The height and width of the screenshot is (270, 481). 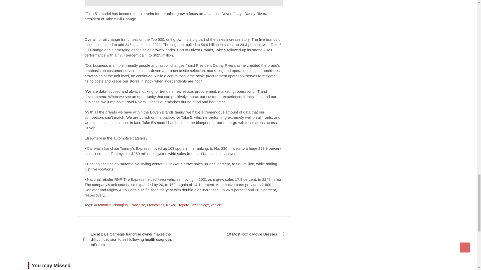 What do you see at coordinates (200, 205) in the screenshot?
I see `Technology` at bounding box center [200, 205].